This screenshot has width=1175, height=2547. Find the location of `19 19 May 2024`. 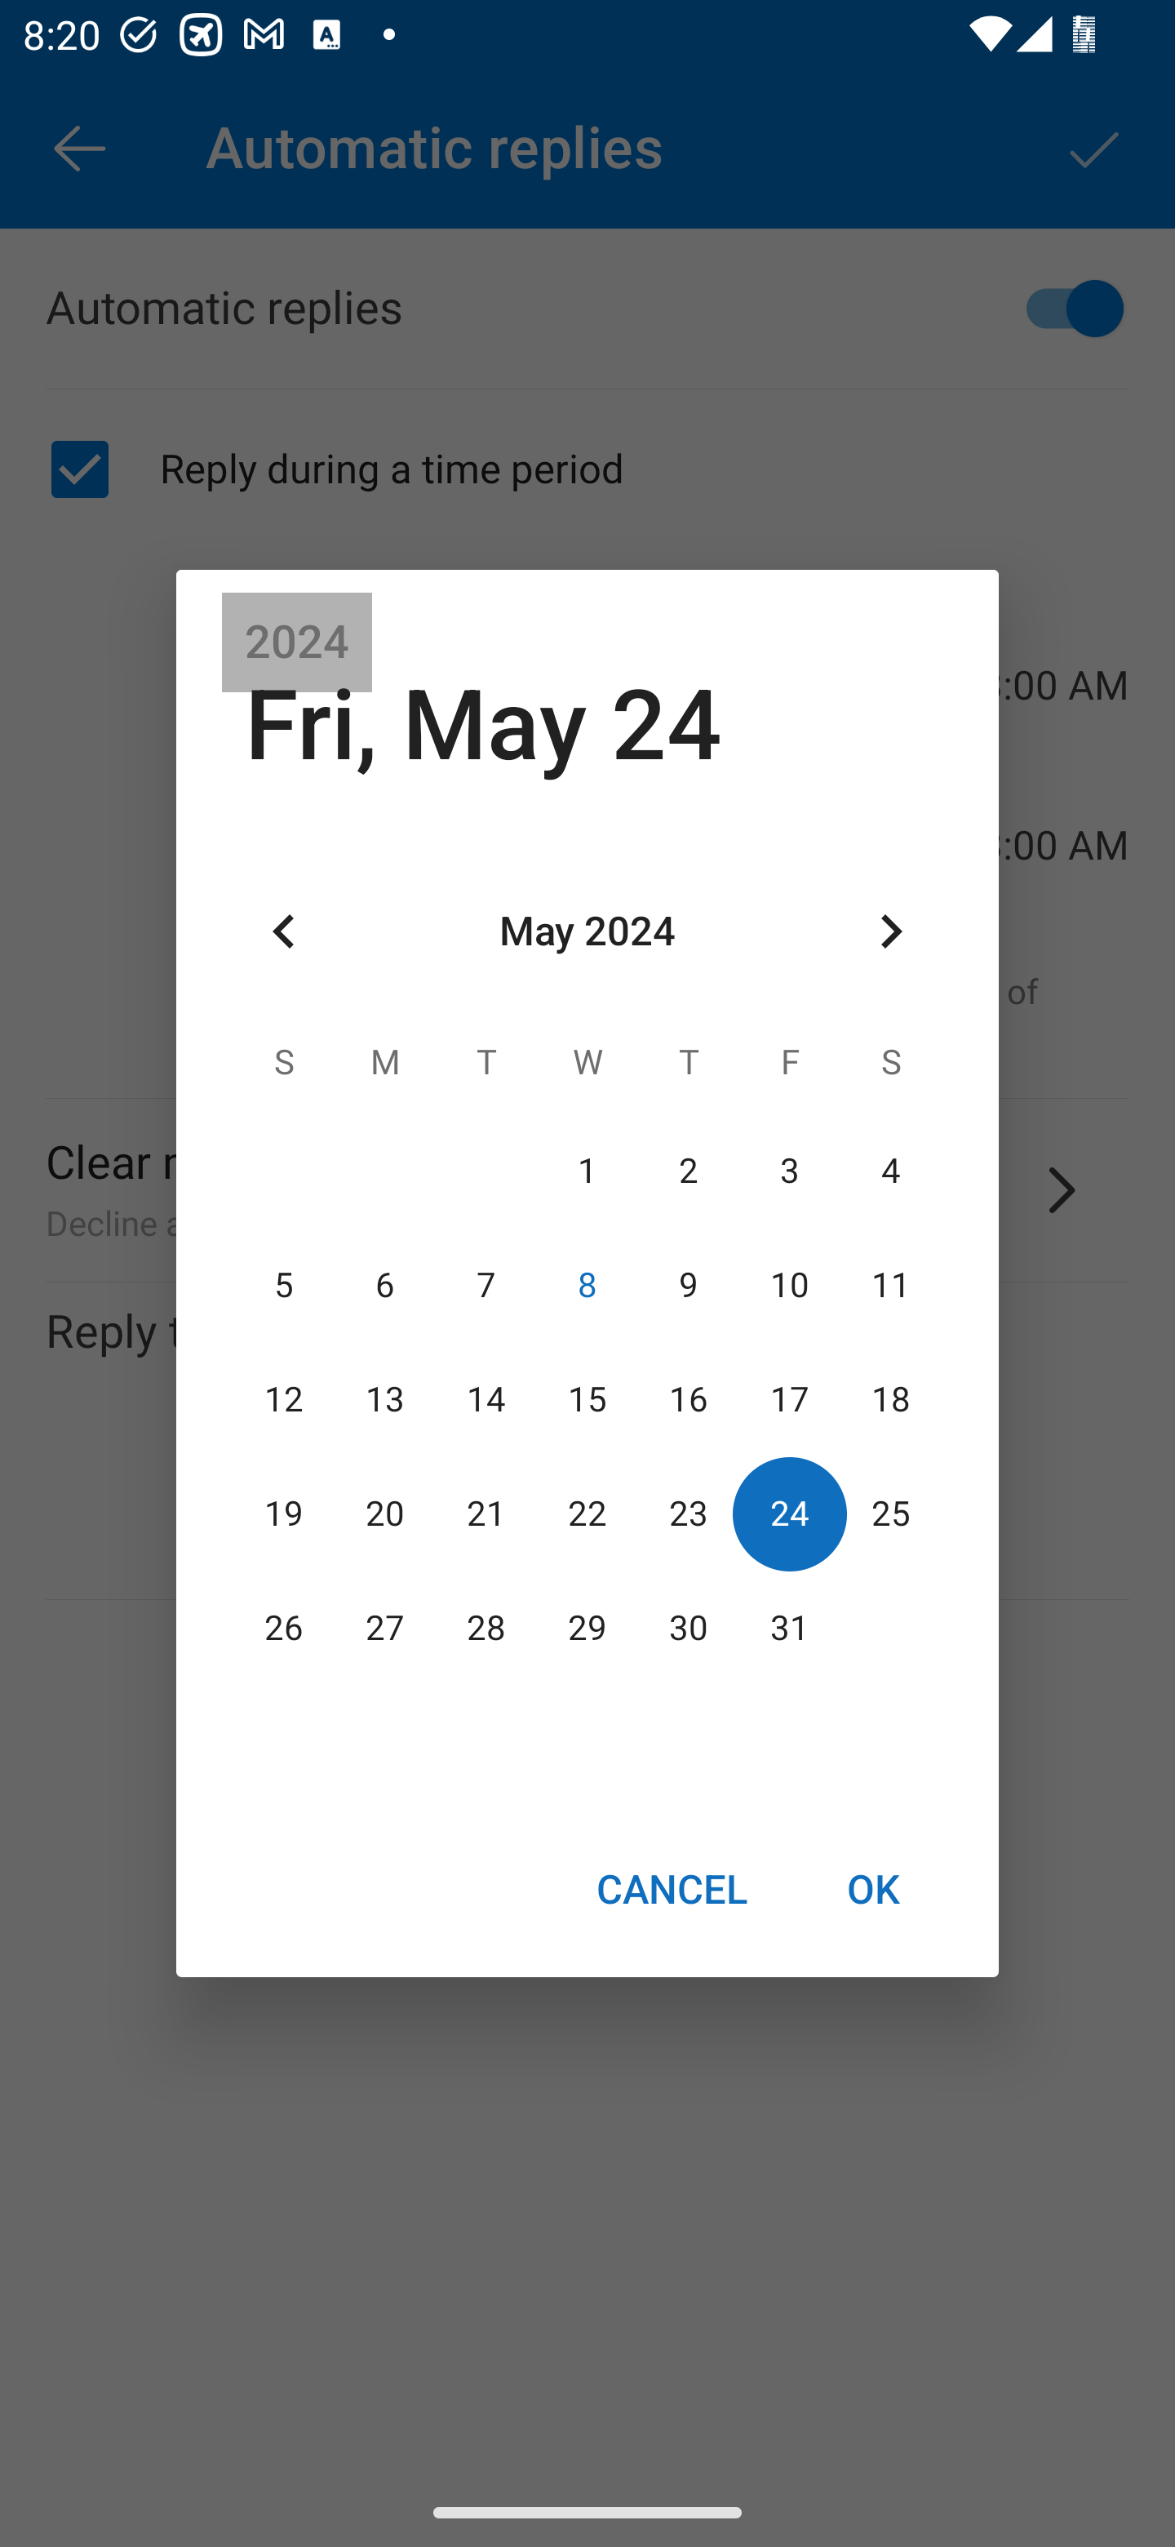

19 19 May 2024 is located at coordinates (284, 1514).